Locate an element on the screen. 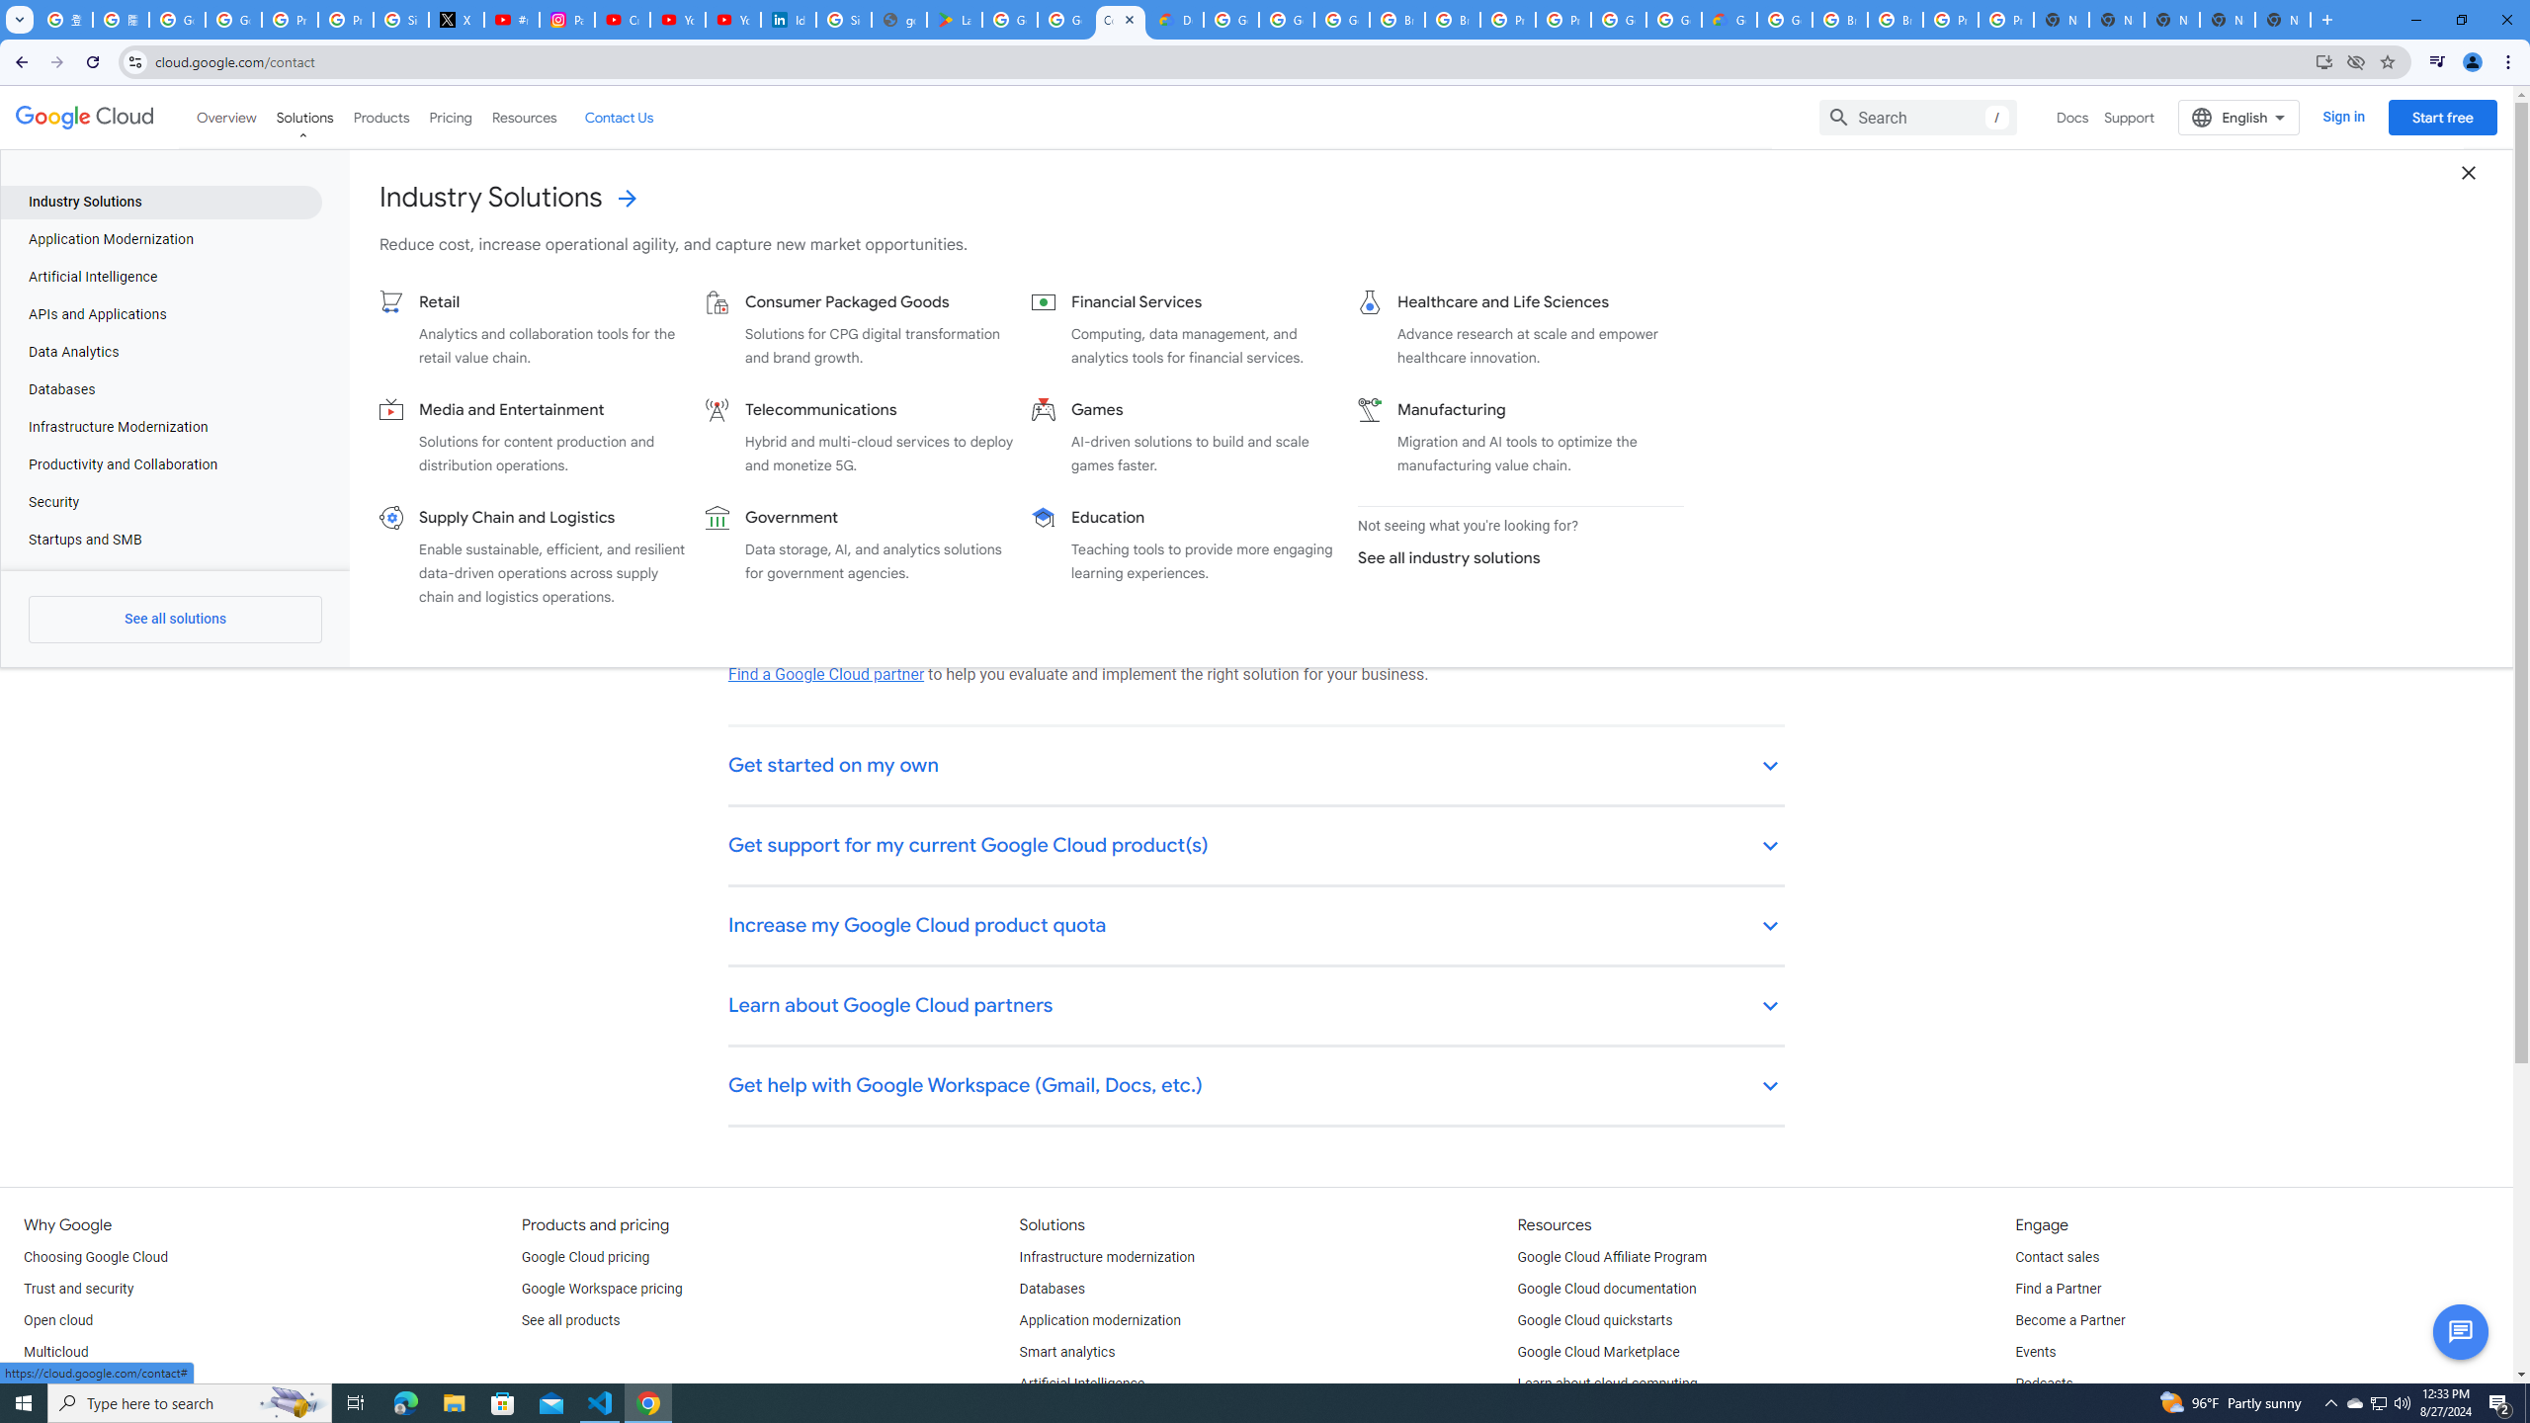 The image size is (2530, 1423). Resources is located at coordinates (524, 117).